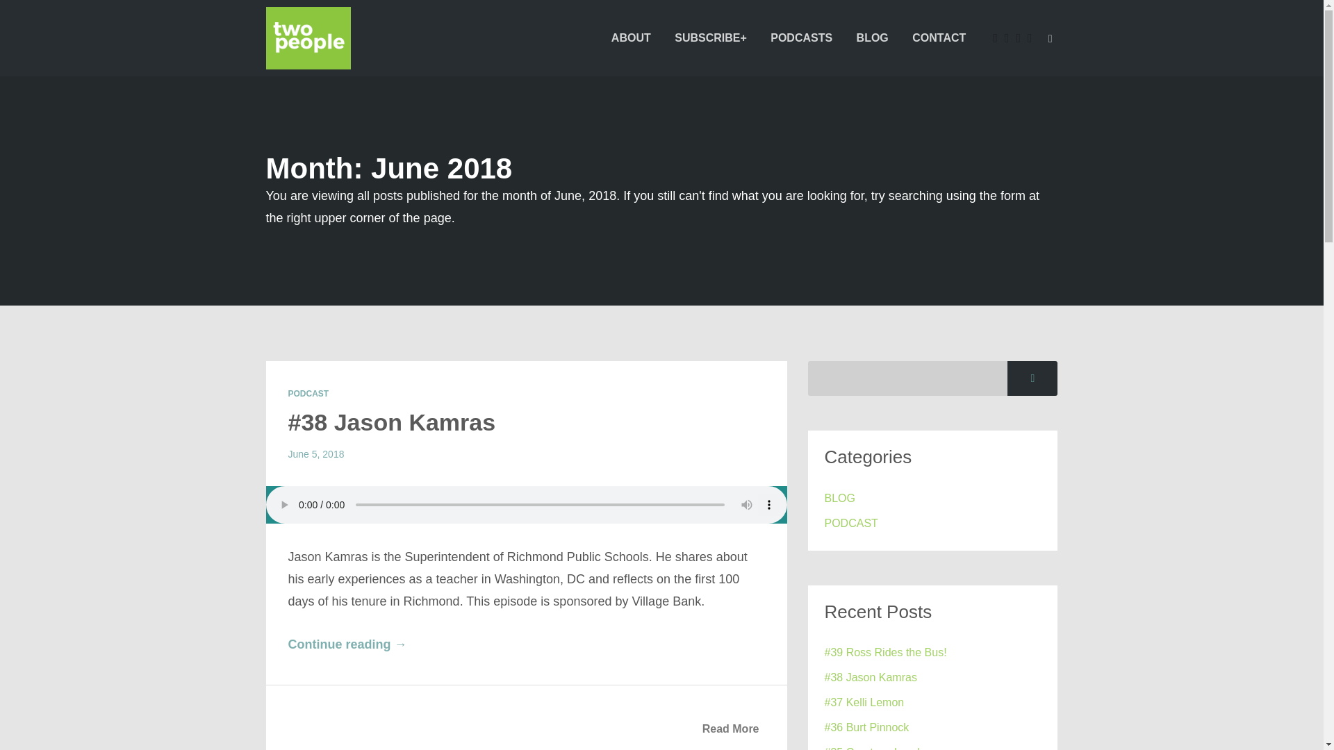  I want to click on PODCAST, so click(308, 393).